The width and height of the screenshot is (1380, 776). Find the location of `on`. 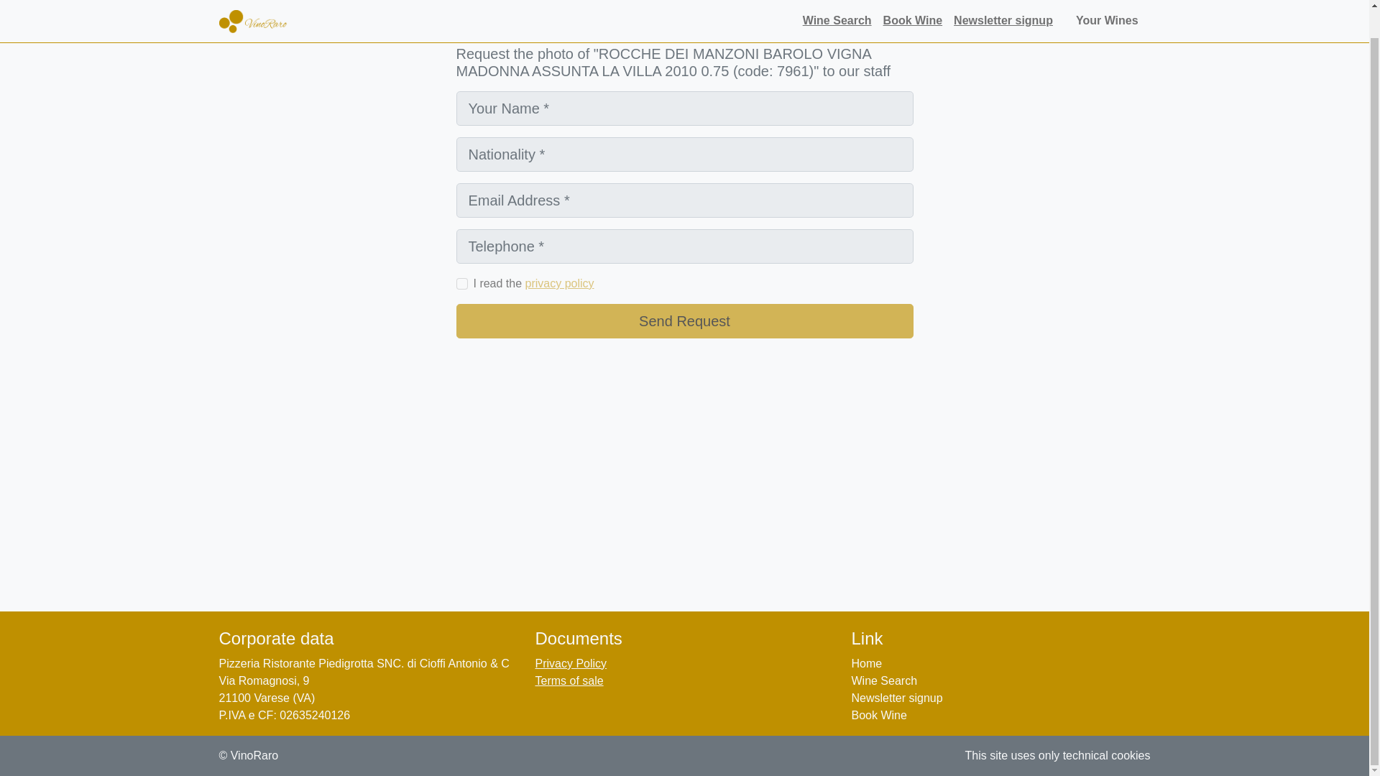

on is located at coordinates (461, 283).